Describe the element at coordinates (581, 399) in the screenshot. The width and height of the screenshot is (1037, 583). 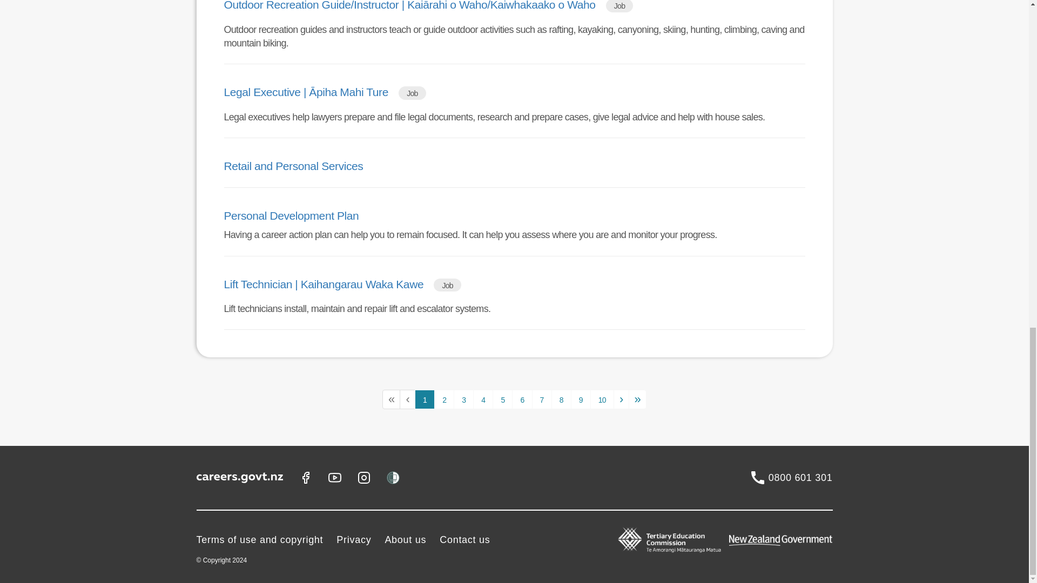
I see `View page number 9` at that location.